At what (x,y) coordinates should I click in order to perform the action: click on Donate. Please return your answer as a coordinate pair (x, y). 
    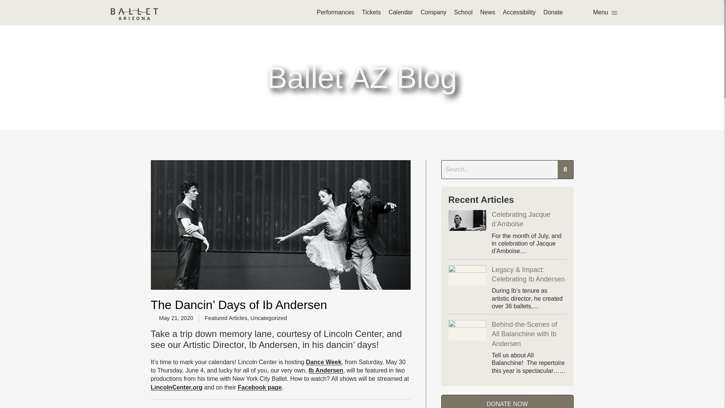
    Looking at the image, I should click on (553, 12).